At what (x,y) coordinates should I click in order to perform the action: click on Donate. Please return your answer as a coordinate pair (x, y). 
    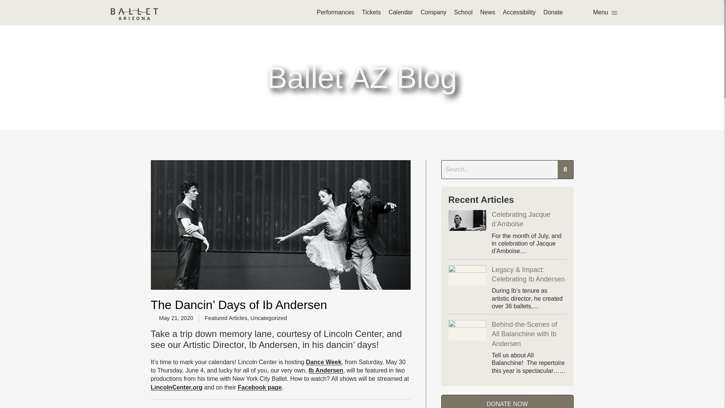
    Looking at the image, I should click on (553, 12).